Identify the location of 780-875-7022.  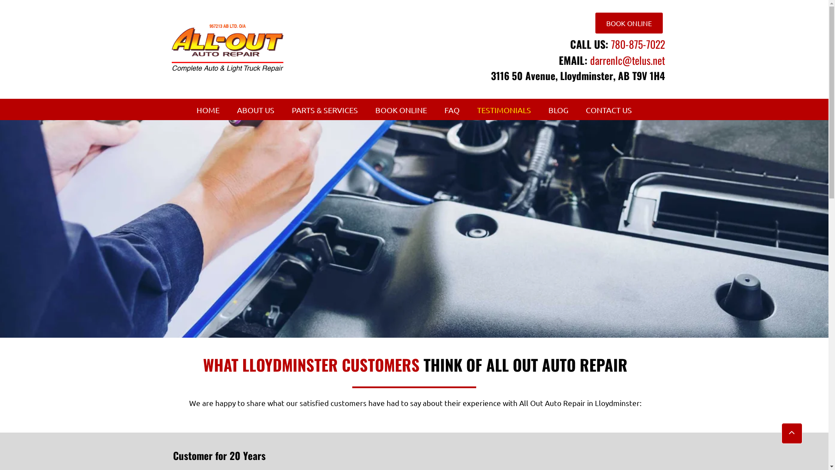
(638, 46).